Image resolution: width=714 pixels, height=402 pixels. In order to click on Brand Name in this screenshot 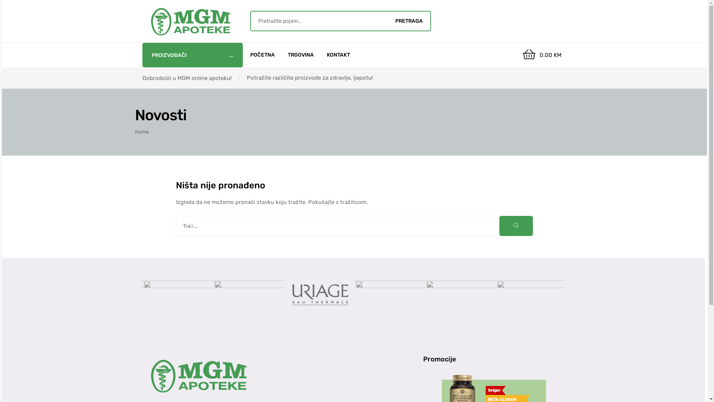, I will do `click(105, 295)`.